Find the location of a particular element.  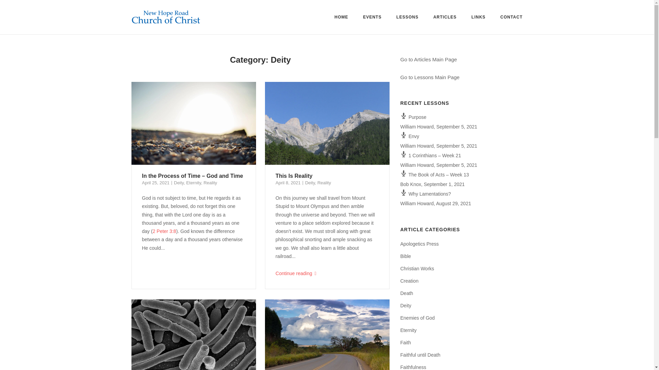

CONTACT is located at coordinates (511, 18).